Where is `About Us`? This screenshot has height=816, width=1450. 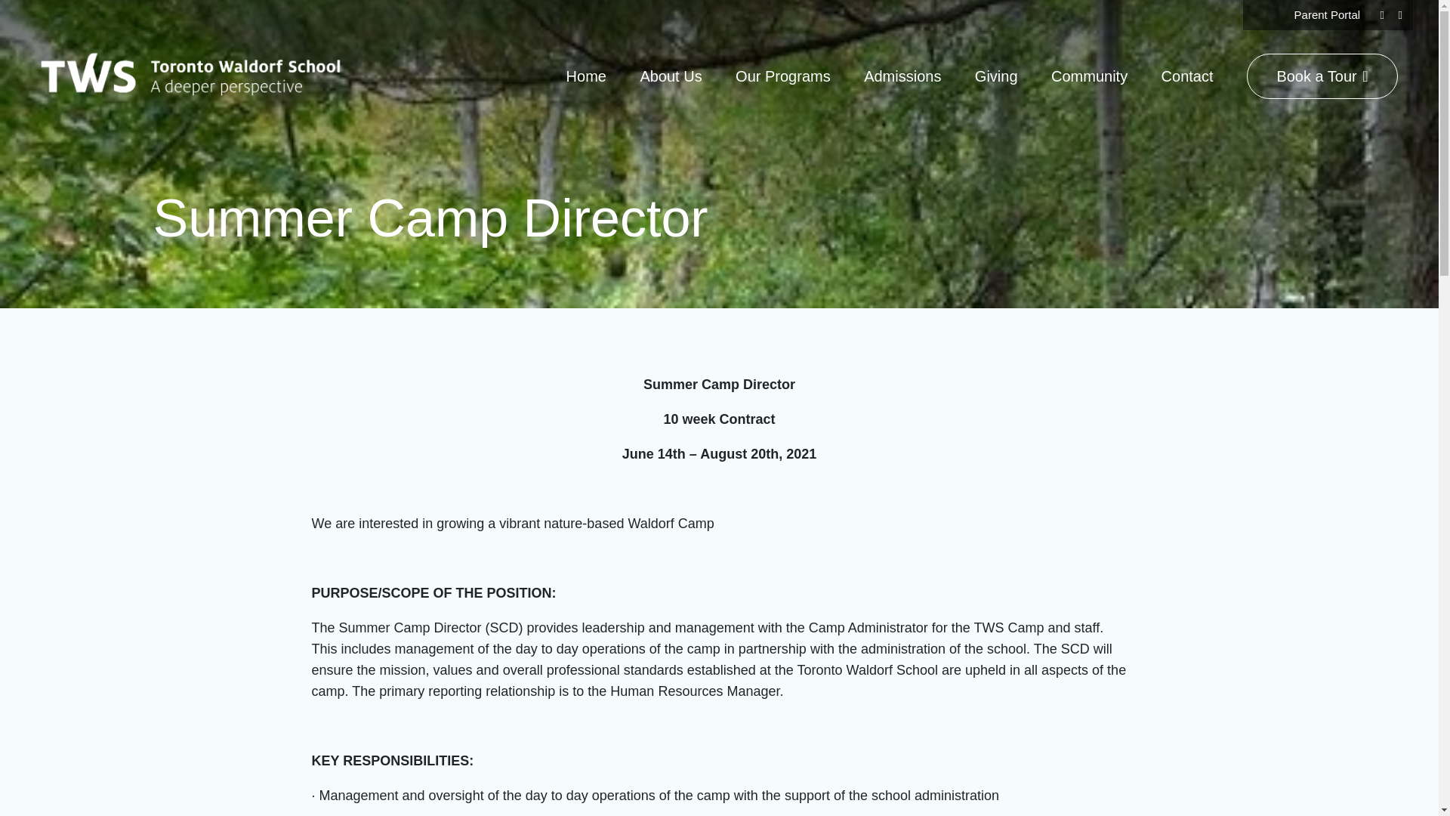
About Us is located at coordinates (671, 76).